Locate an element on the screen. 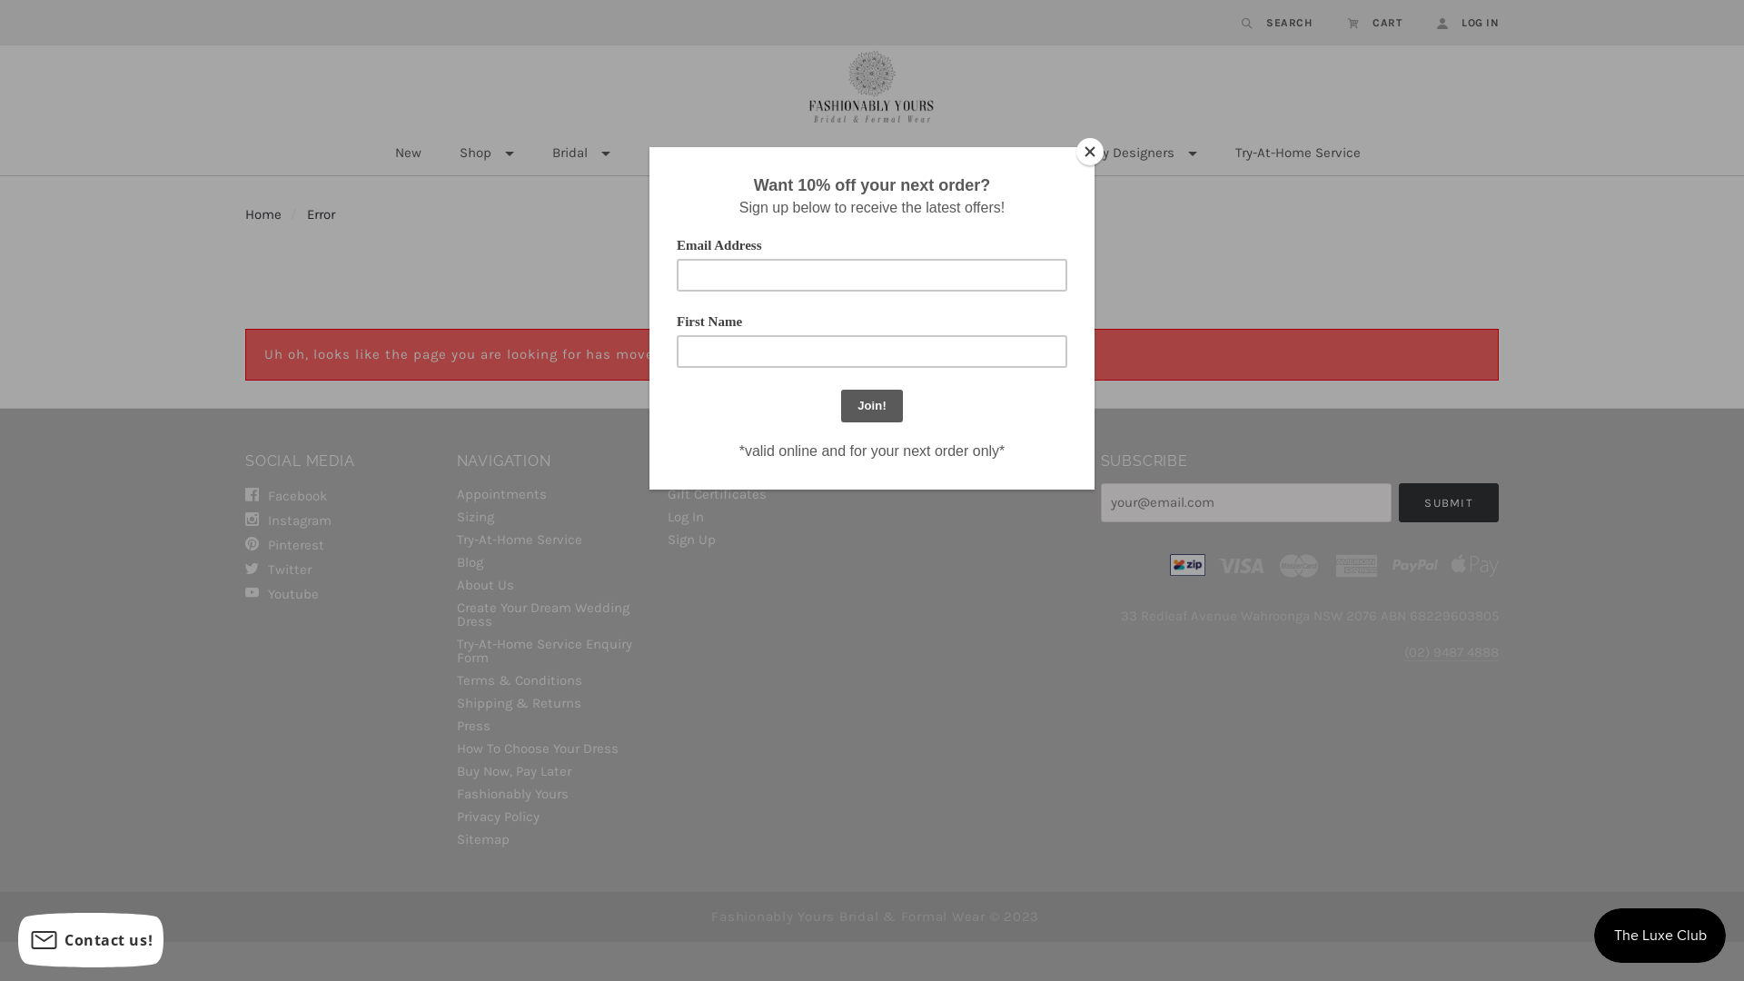  About Us is located at coordinates (552, 585).